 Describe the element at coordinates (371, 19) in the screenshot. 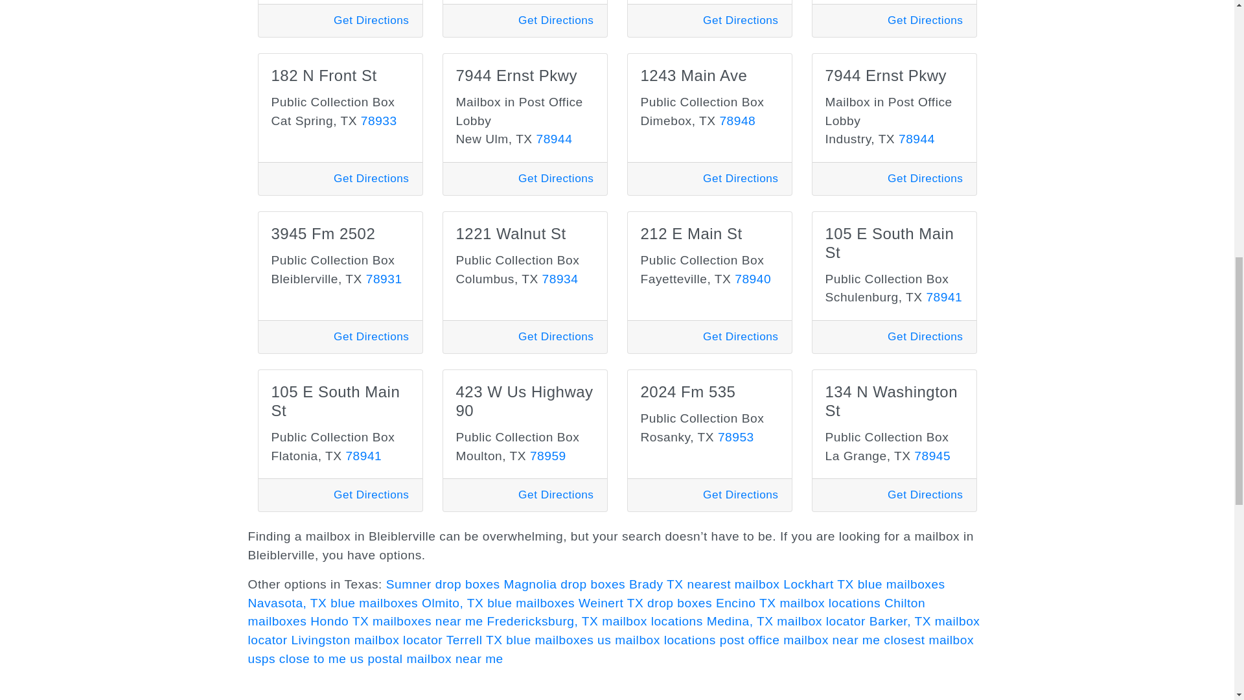

I see `Get Directions` at that location.